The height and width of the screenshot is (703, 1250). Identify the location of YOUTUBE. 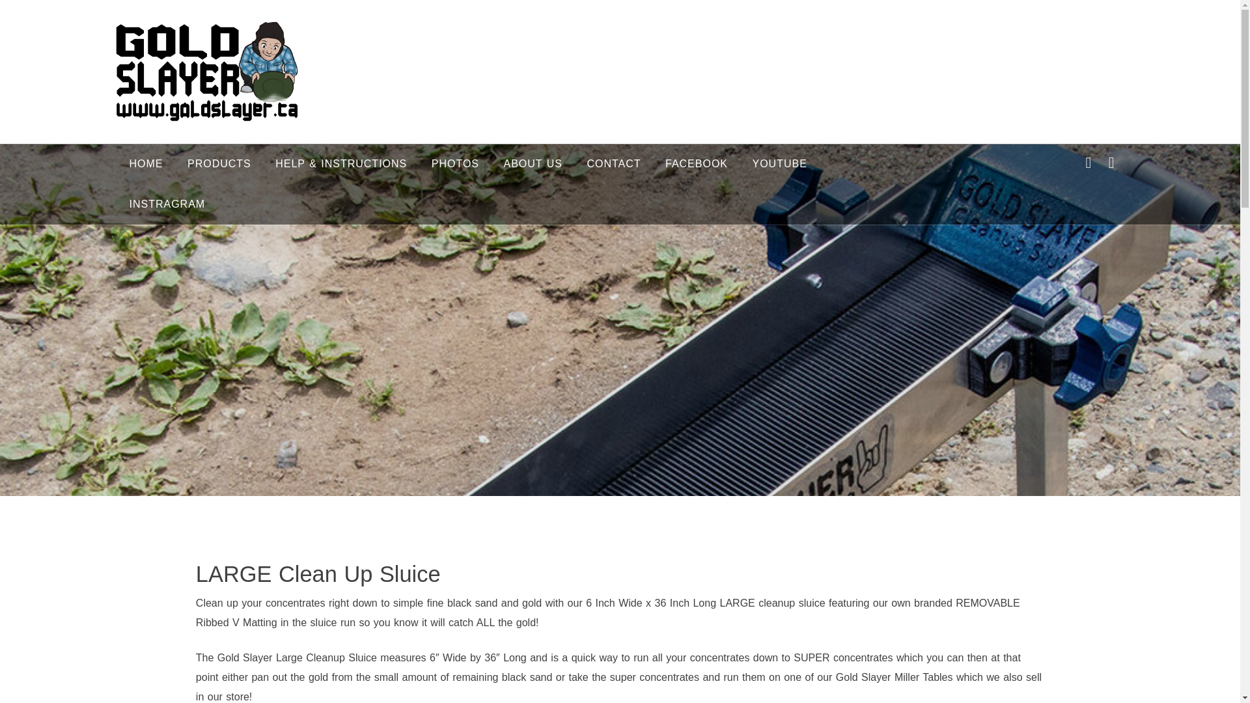
(779, 164).